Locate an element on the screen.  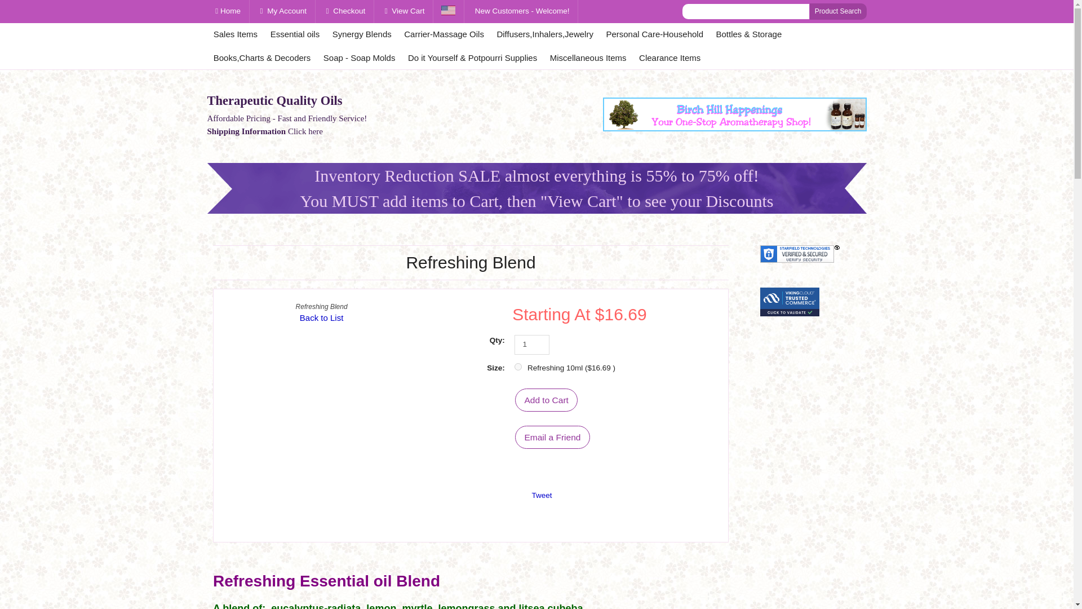
Product Search is located at coordinates (837, 11).